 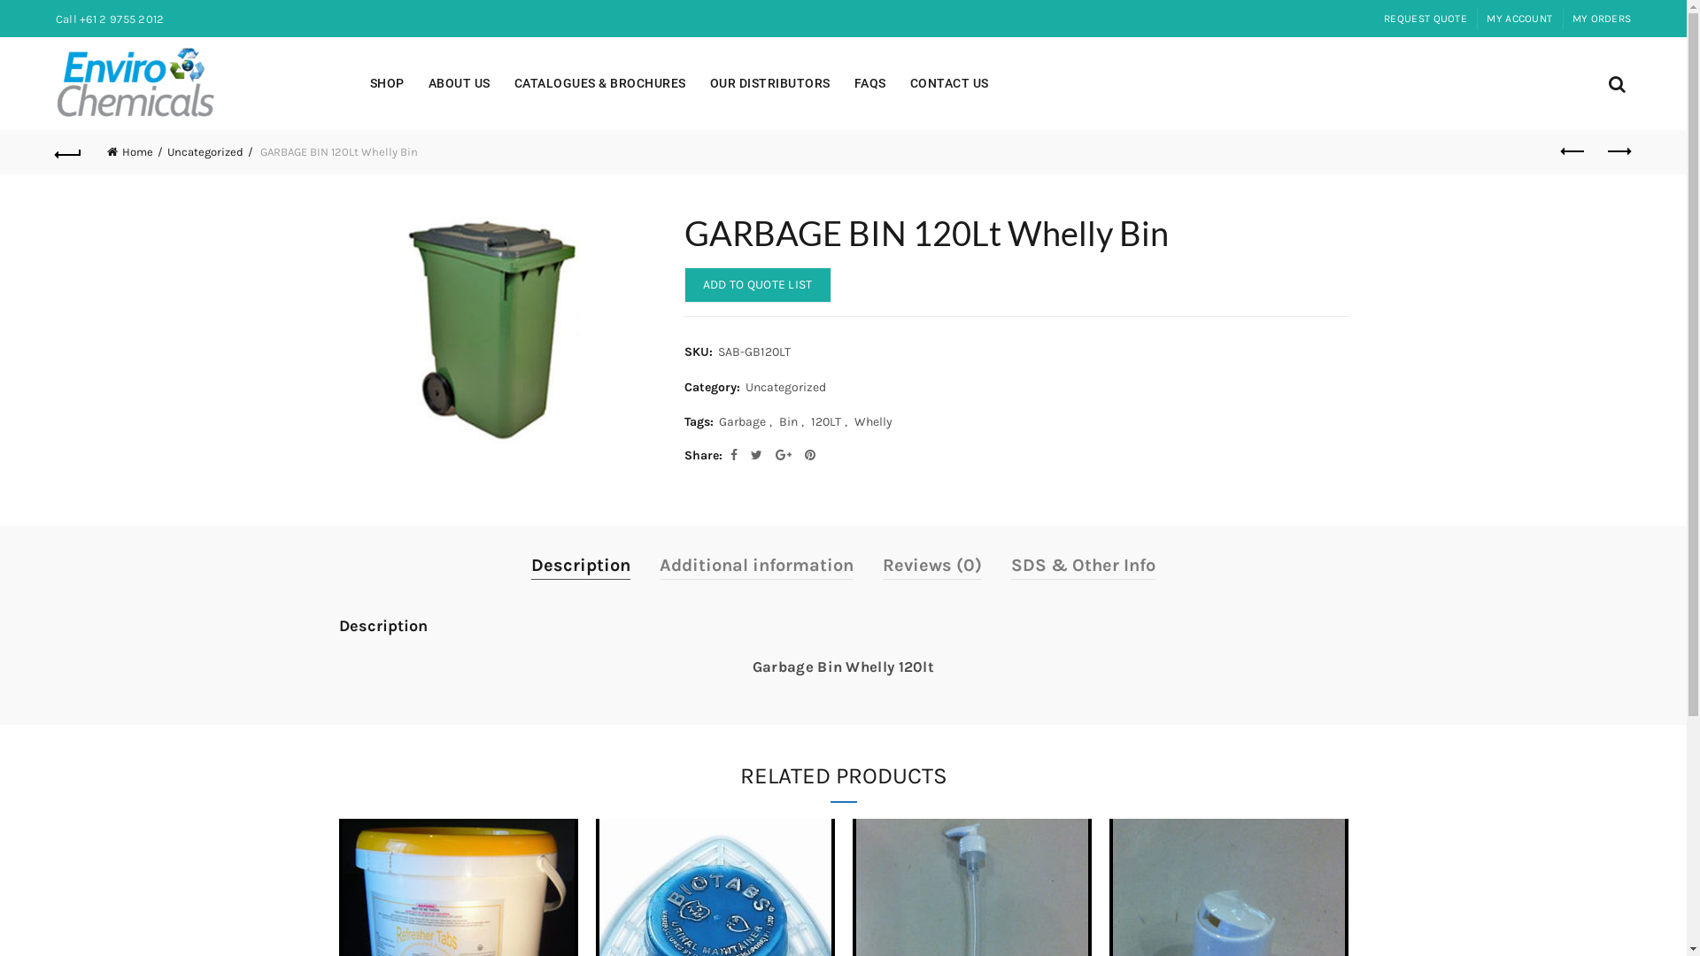 I want to click on ABOUT US, so click(x=460, y=83).